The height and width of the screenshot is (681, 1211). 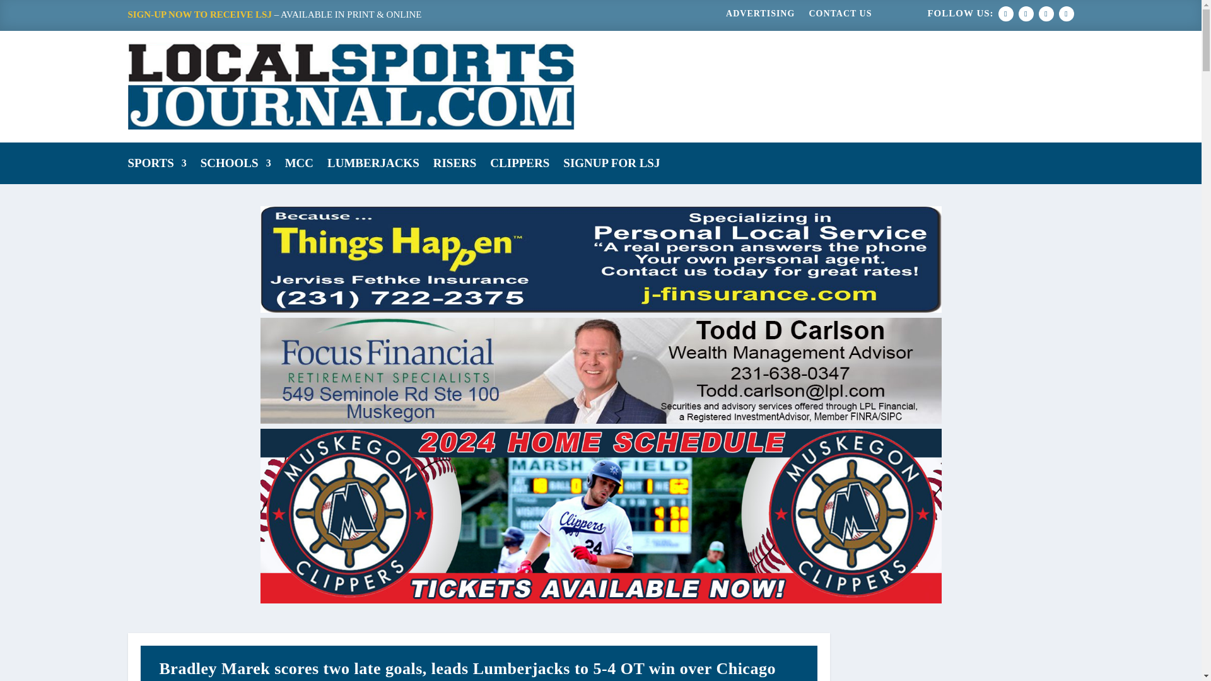 What do you see at coordinates (156, 165) in the screenshot?
I see `SPORTS` at bounding box center [156, 165].